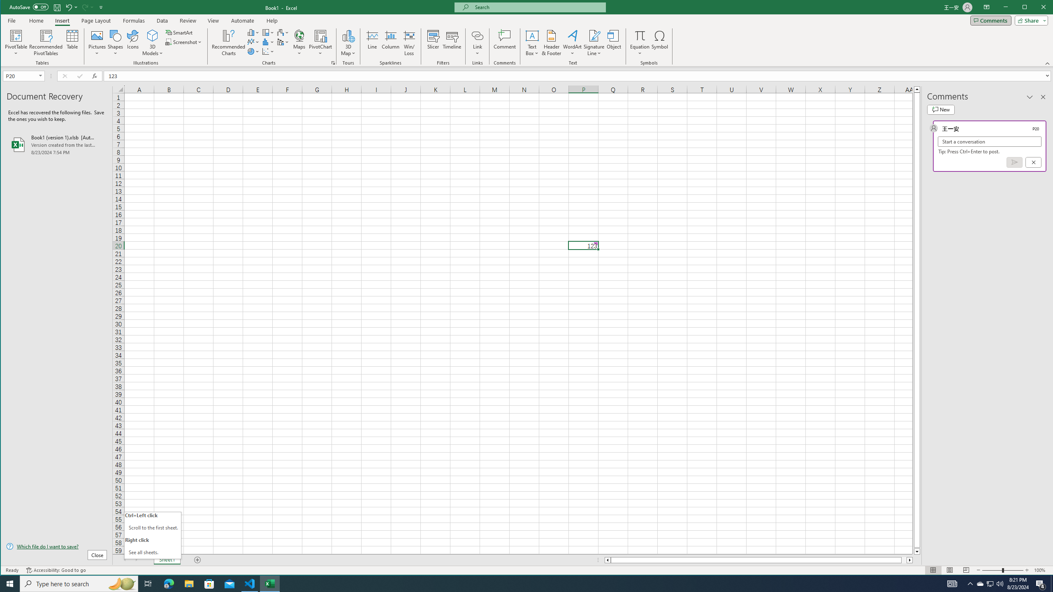 This screenshot has width=1053, height=592. What do you see at coordinates (283, 42) in the screenshot?
I see `Insert Combo Chart` at bounding box center [283, 42].